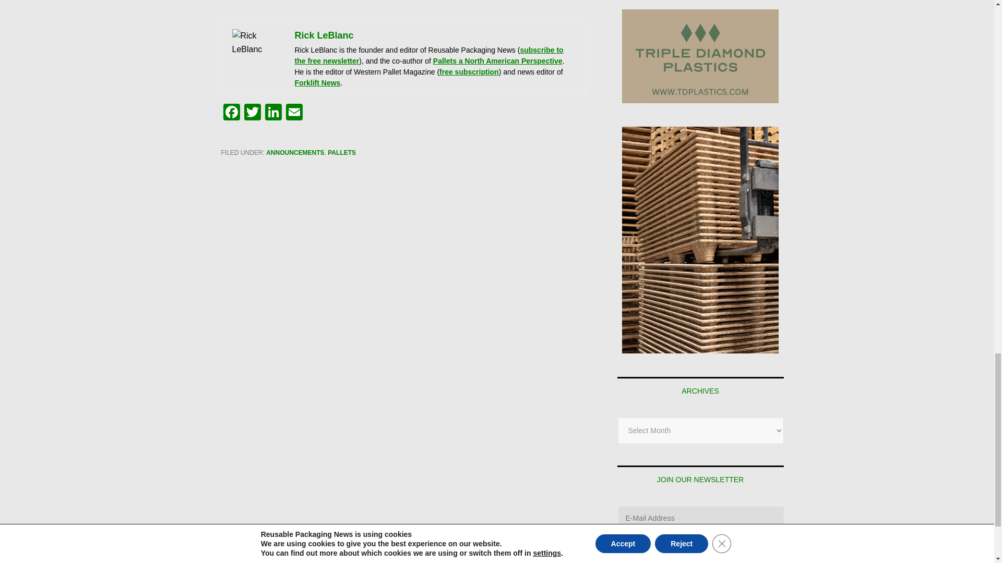 The image size is (1002, 563). Describe the element at coordinates (324, 35) in the screenshot. I see `Rick LeBlanc` at that location.